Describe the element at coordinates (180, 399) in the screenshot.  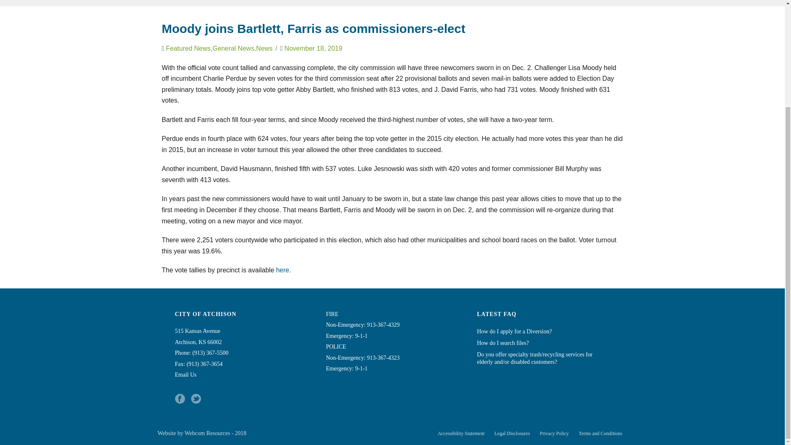
I see `Follow Us on facebook` at that location.